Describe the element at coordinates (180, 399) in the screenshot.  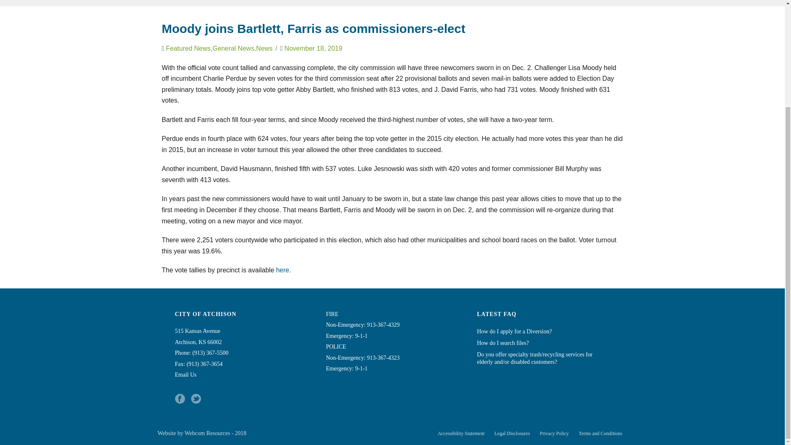
I see `Follow Us on facebook` at that location.